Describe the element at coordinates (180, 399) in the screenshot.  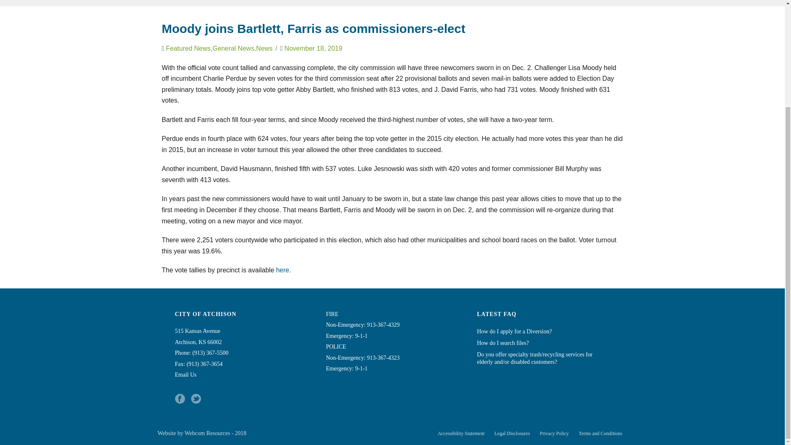
I see `Follow Us on facebook` at that location.